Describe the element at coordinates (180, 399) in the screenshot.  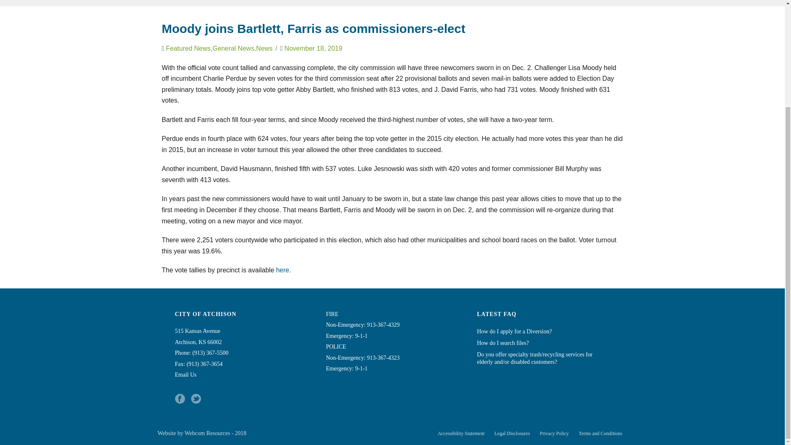
I see `Follow Us on facebook` at that location.